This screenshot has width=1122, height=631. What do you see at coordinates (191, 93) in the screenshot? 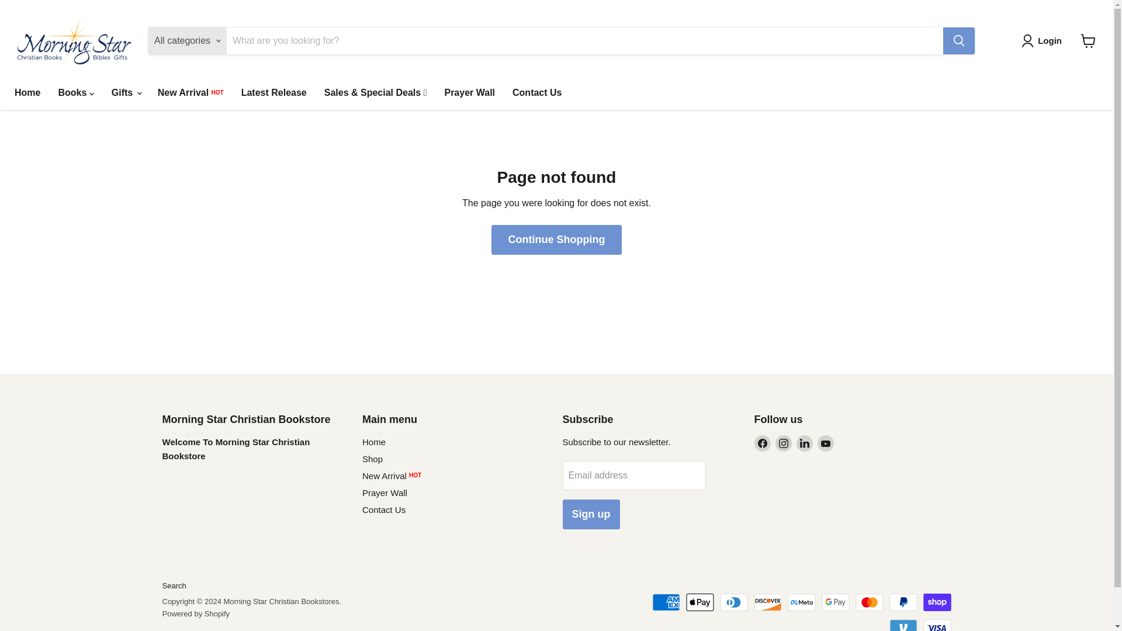
I see `New Arrival HOT` at bounding box center [191, 93].